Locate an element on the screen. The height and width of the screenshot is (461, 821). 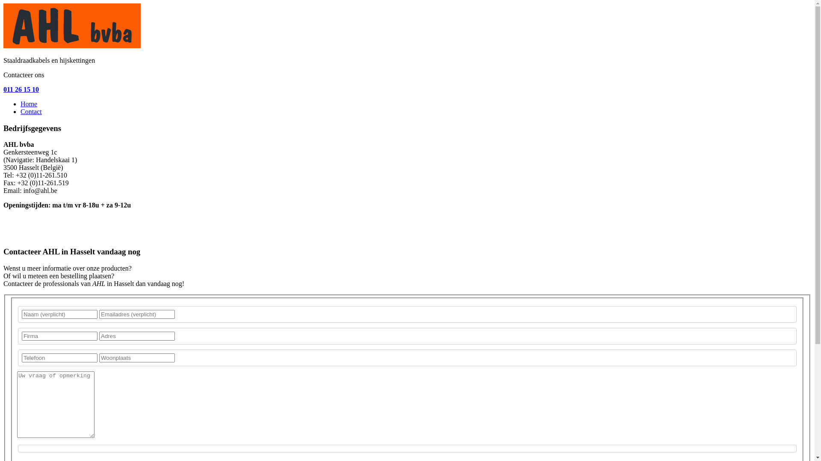
Home is located at coordinates (29, 104).